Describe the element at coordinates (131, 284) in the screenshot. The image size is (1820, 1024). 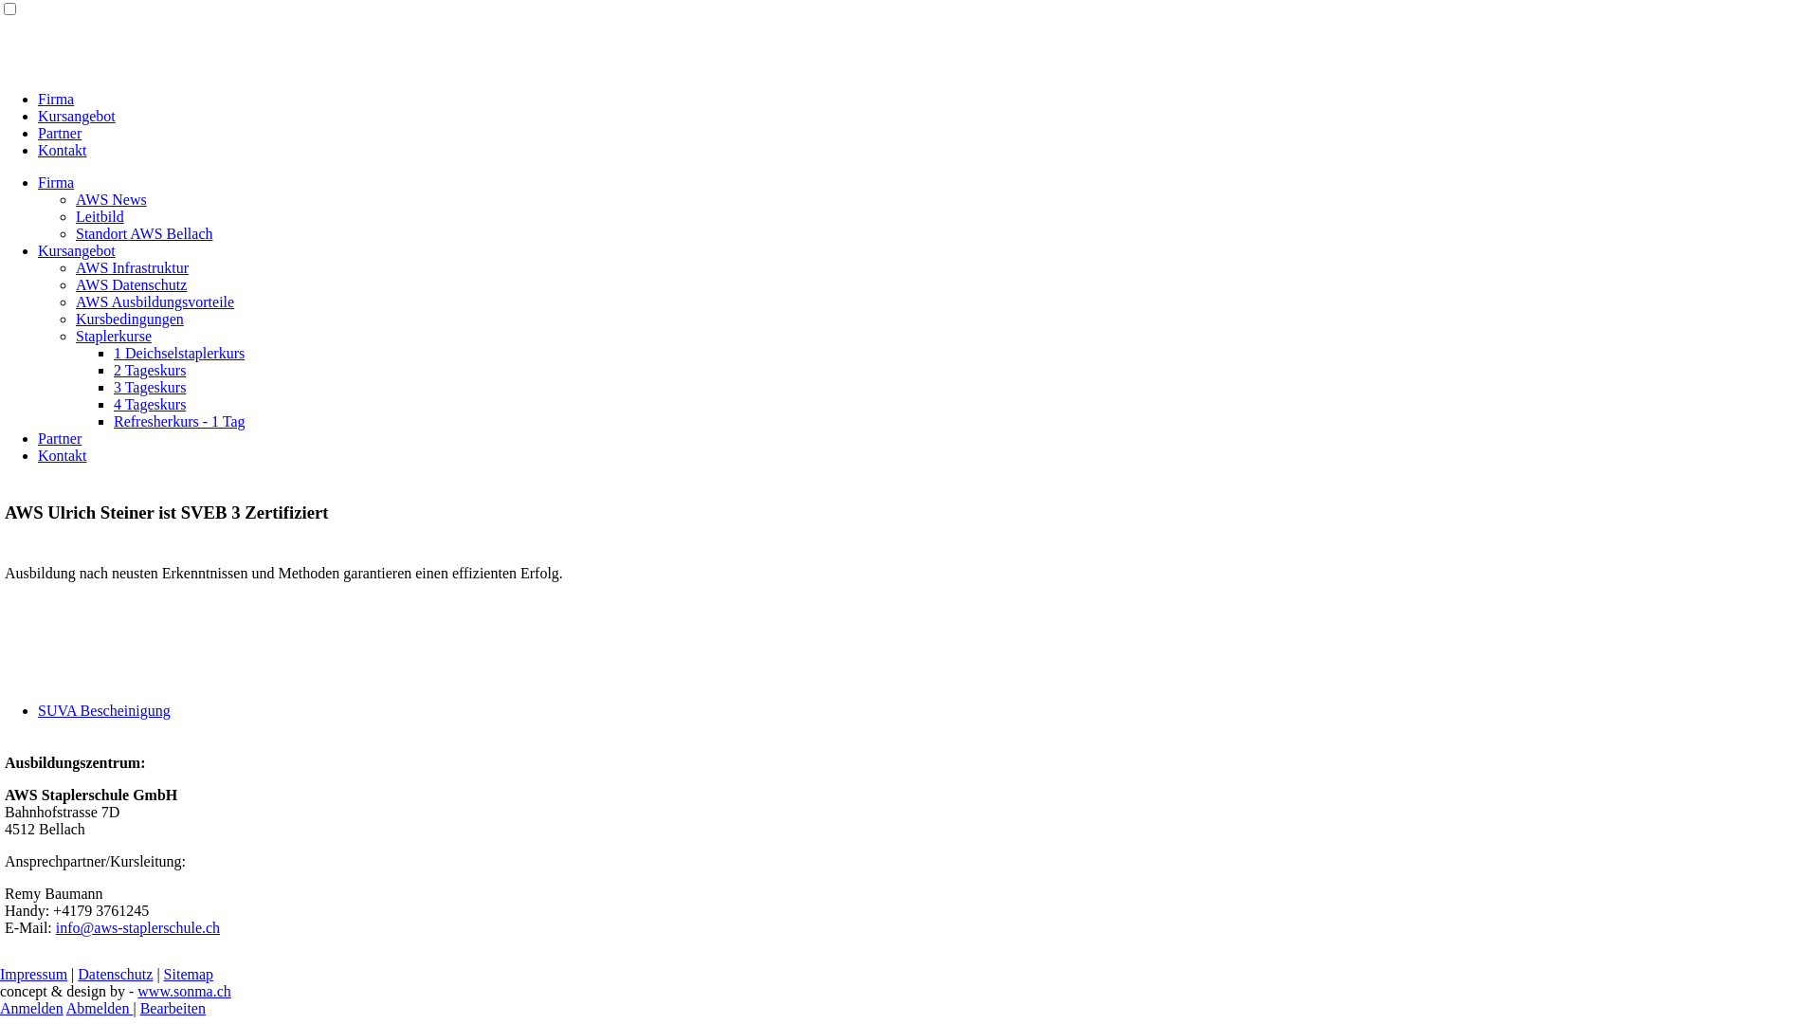
I see `AWS Datenschutz` at that location.